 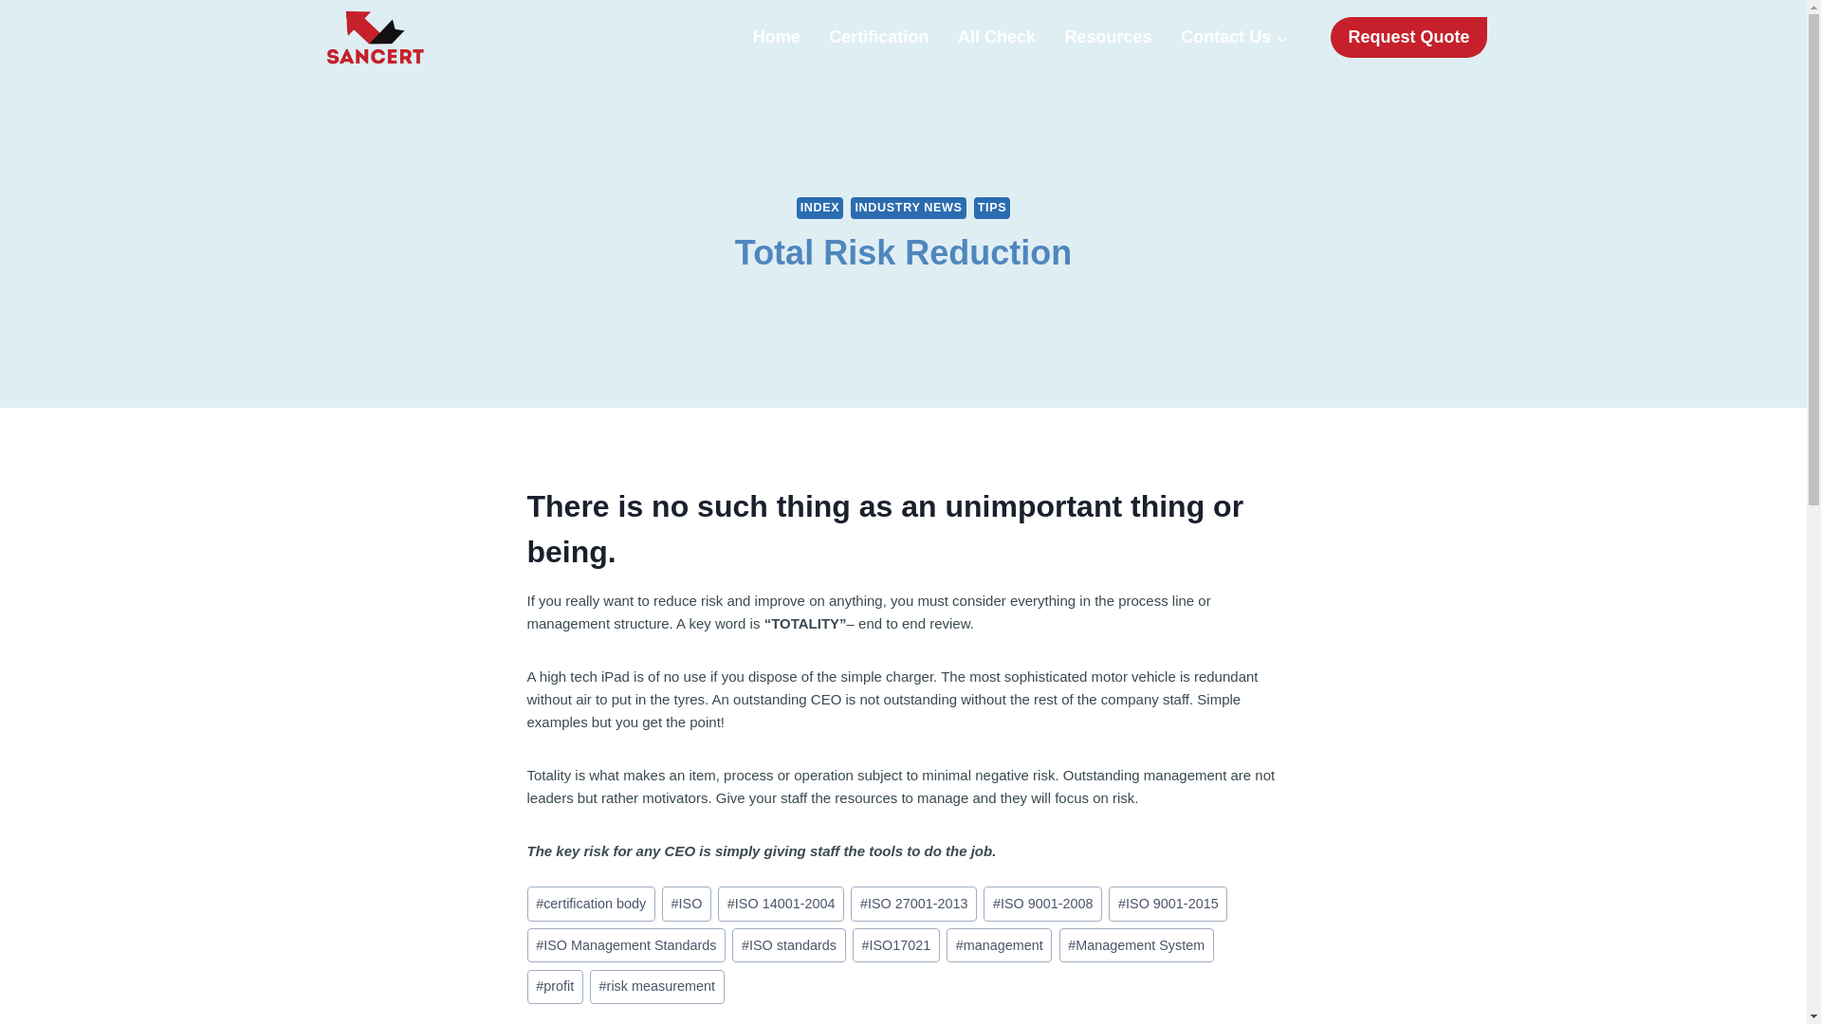 I want to click on ISO 9001-2008, so click(x=1041, y=905).